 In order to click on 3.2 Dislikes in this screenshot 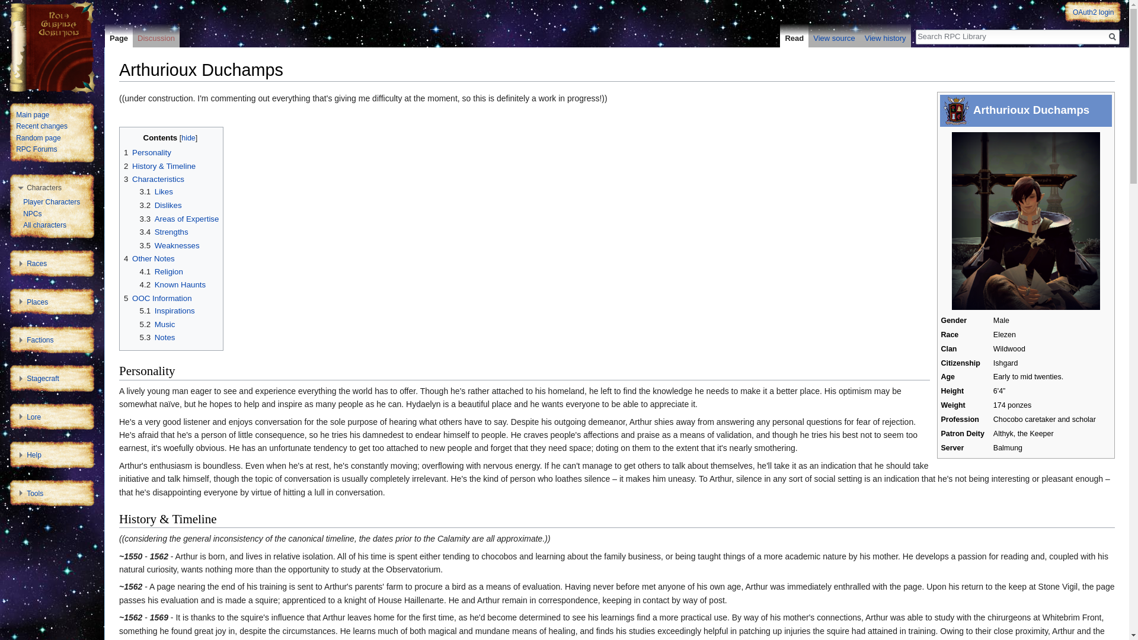, I will do `click(161, 205)`.